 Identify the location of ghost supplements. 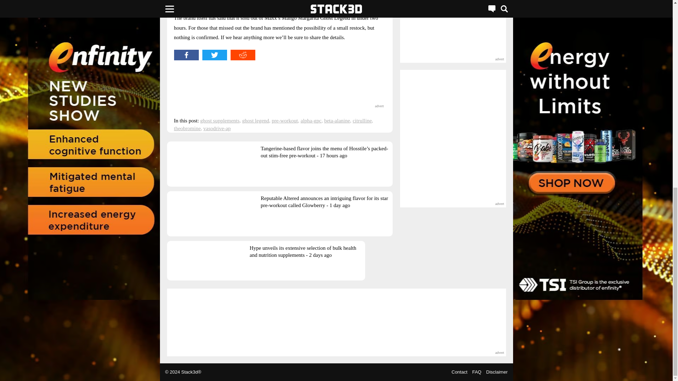
(220, 120).